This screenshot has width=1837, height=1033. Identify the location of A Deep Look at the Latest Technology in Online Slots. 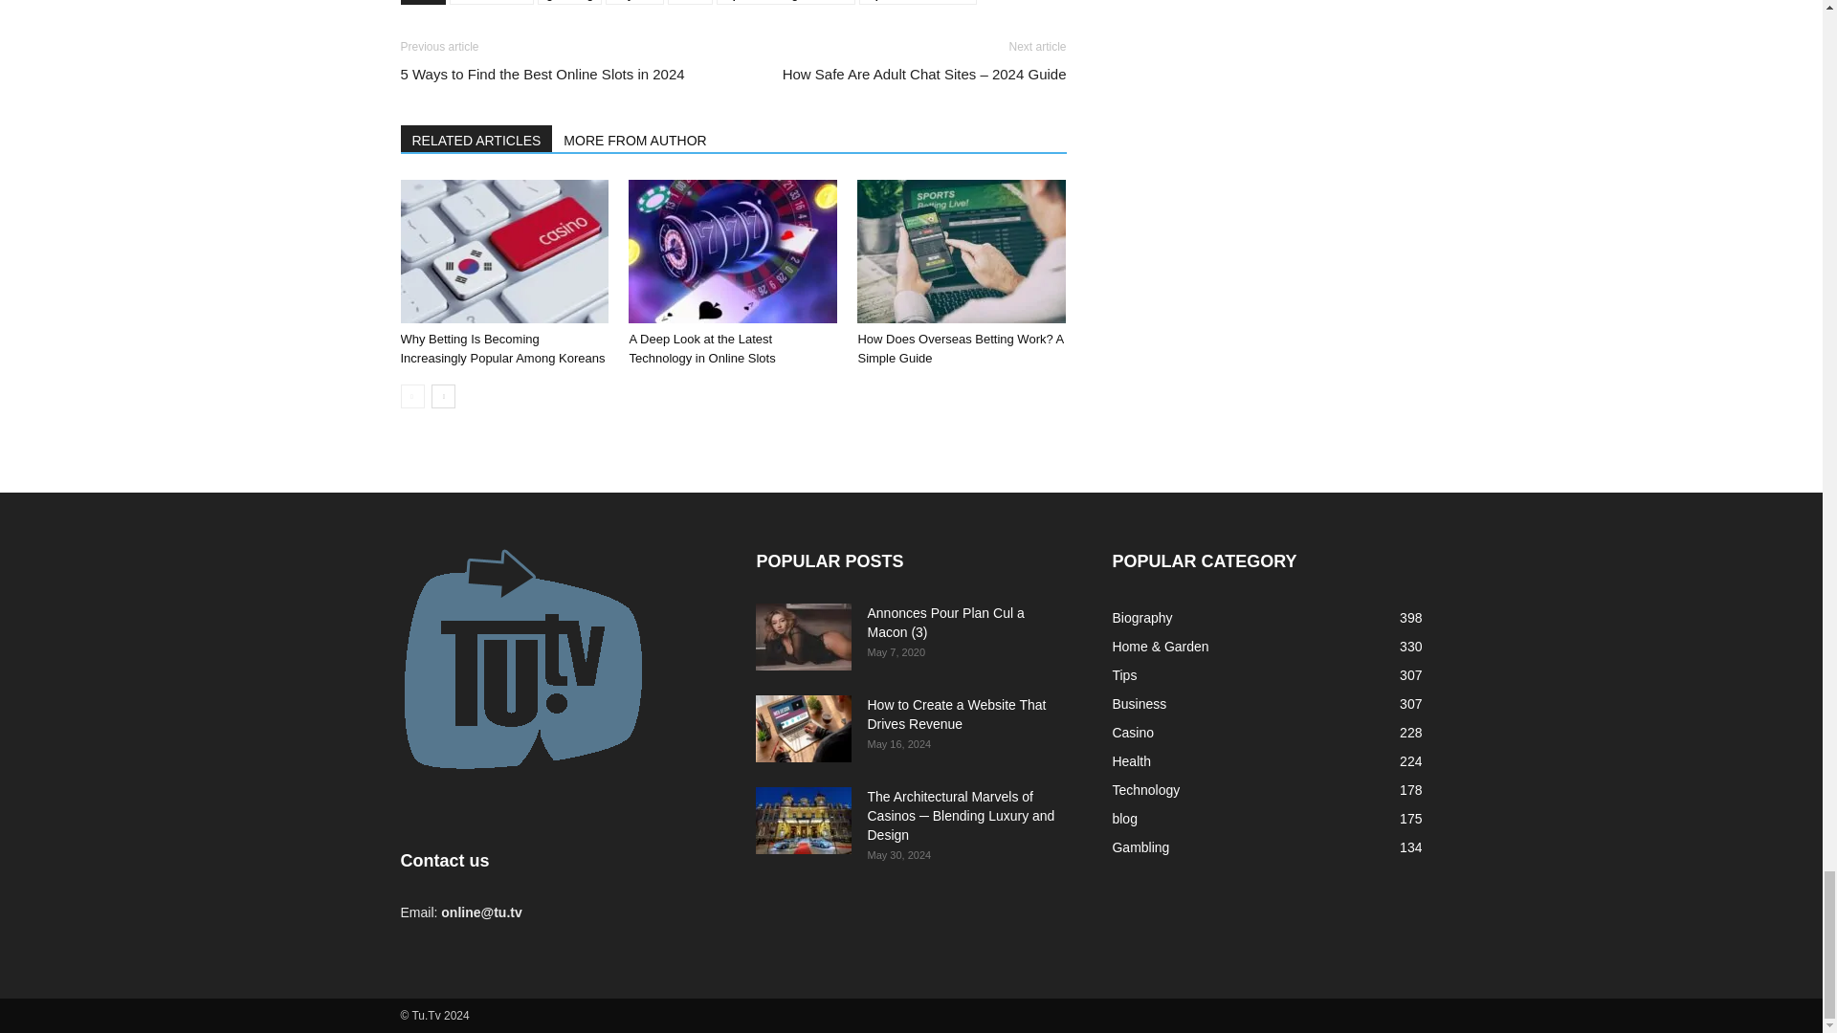
(701, 348).